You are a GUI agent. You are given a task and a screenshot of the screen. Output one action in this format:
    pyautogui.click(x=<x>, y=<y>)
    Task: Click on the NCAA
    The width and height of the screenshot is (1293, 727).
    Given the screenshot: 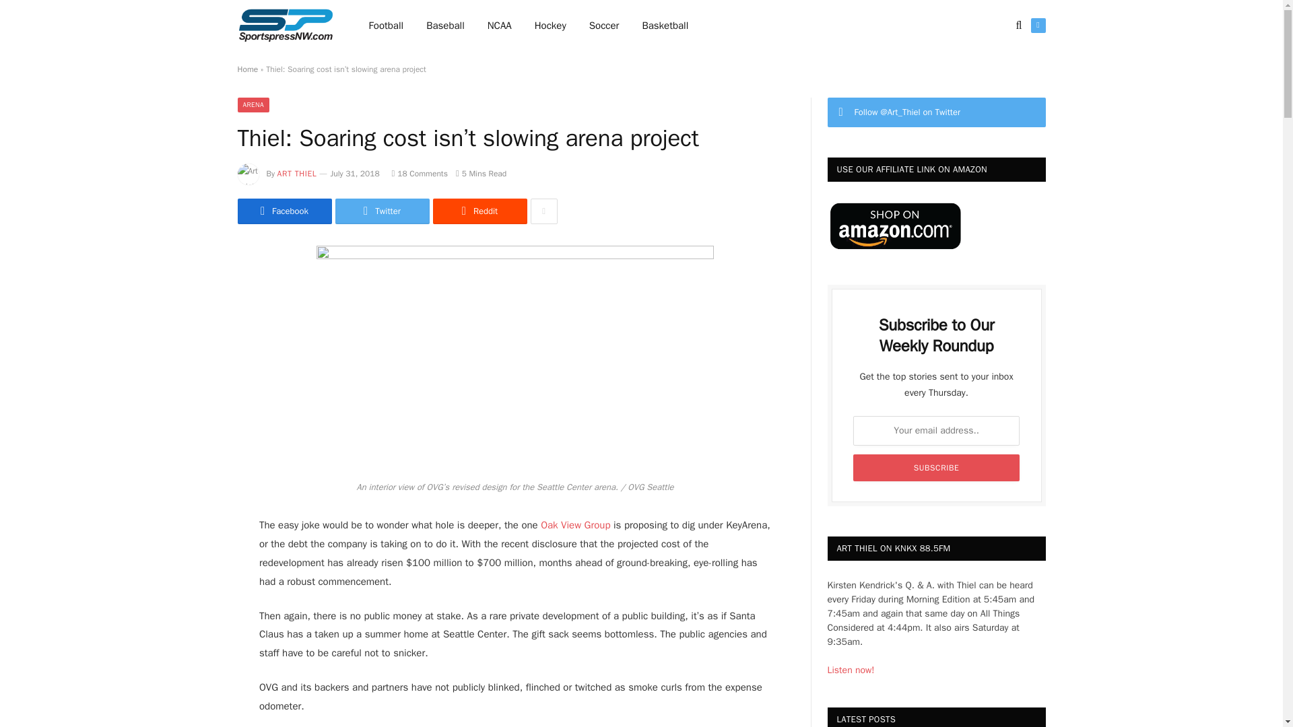 What is the action you would take?
    pyautogui.click(x=500, y=26)
    